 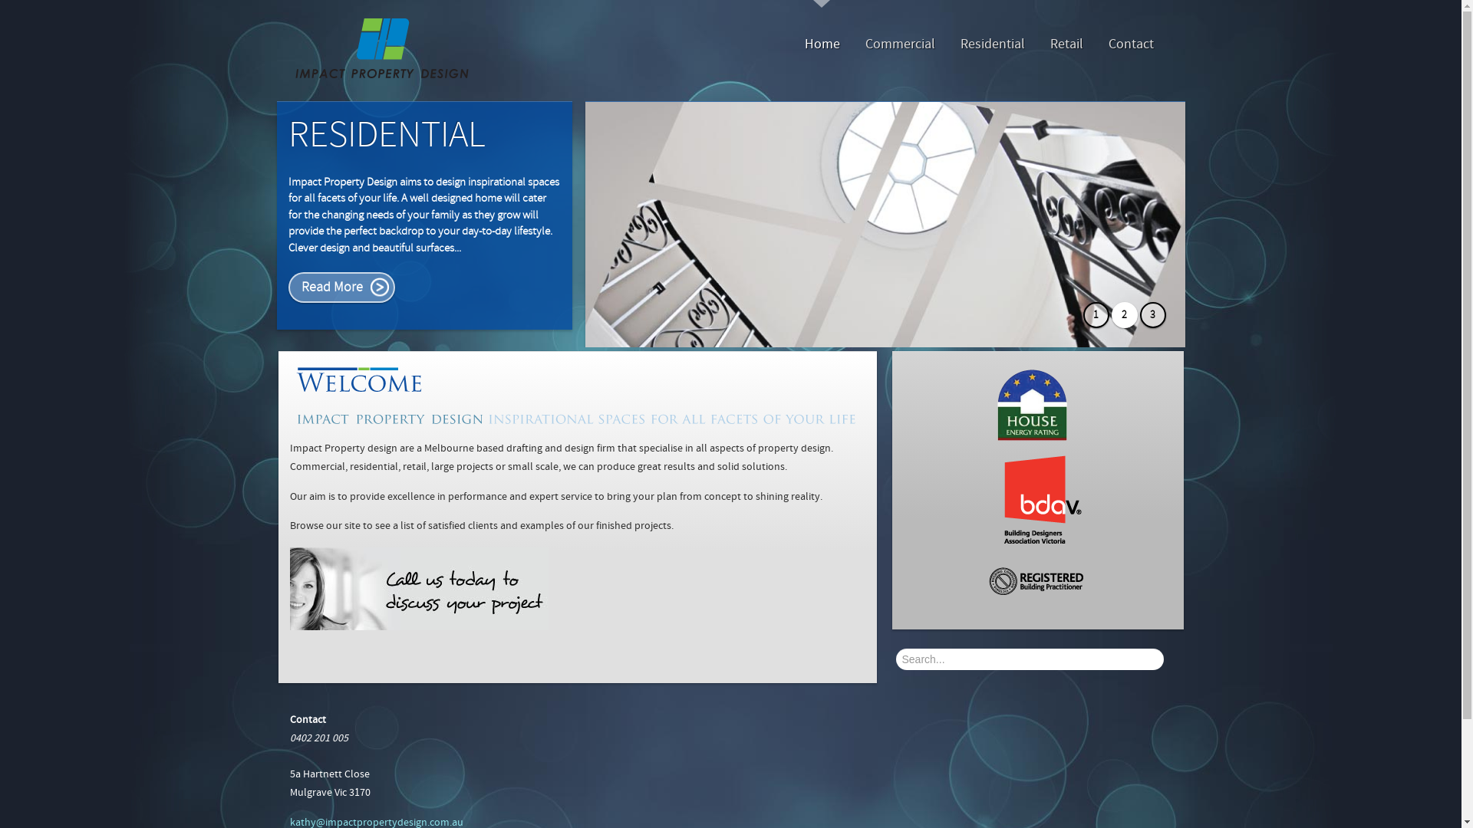 What do you see at coordinates (1066, 44) in the screenshot?
I see `Retail` at bounding box center [1066, 44].